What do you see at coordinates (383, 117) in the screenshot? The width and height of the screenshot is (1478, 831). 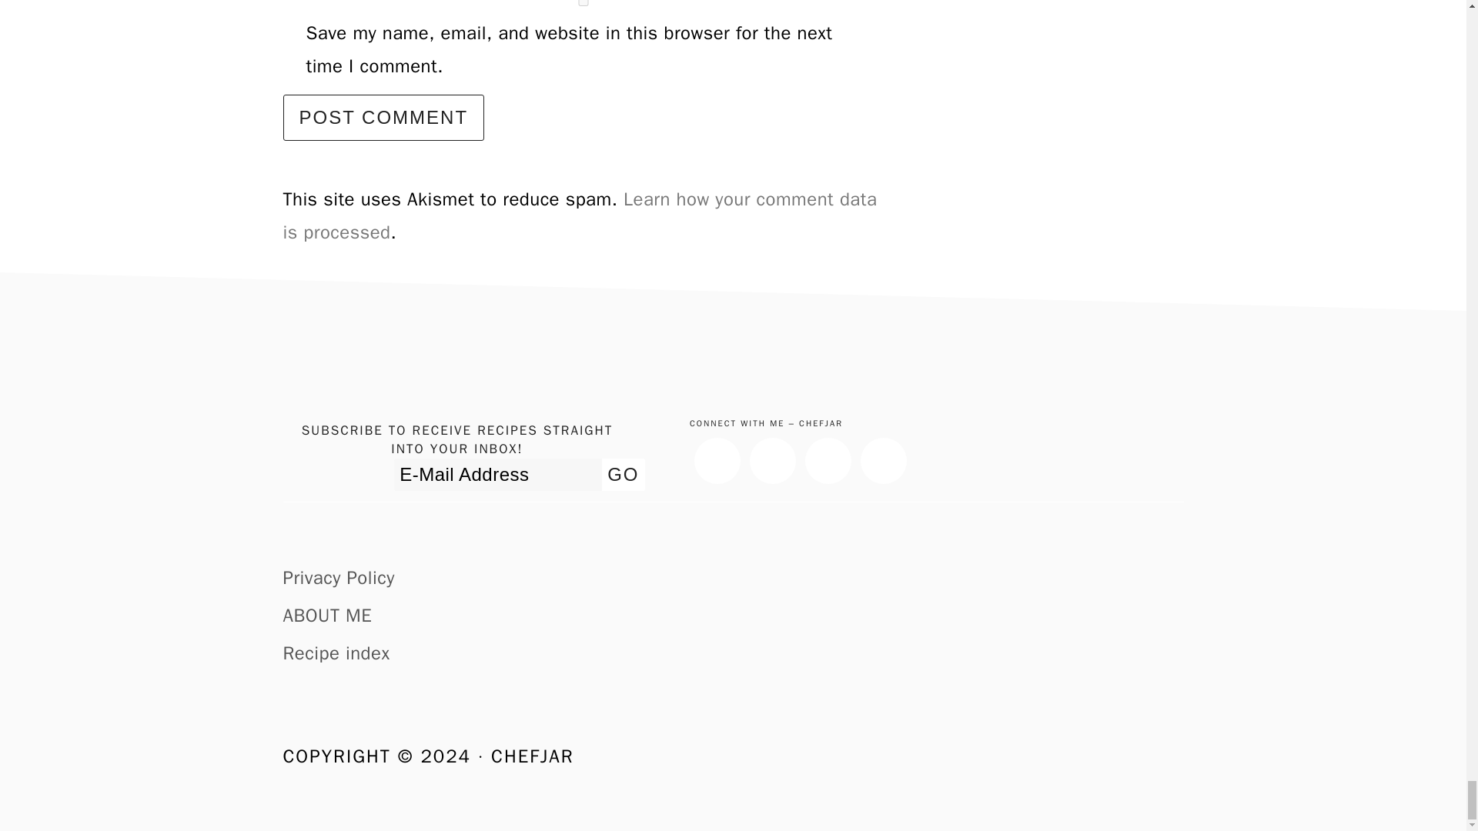 I see `Post Comment` at bounding box center [383, 117].